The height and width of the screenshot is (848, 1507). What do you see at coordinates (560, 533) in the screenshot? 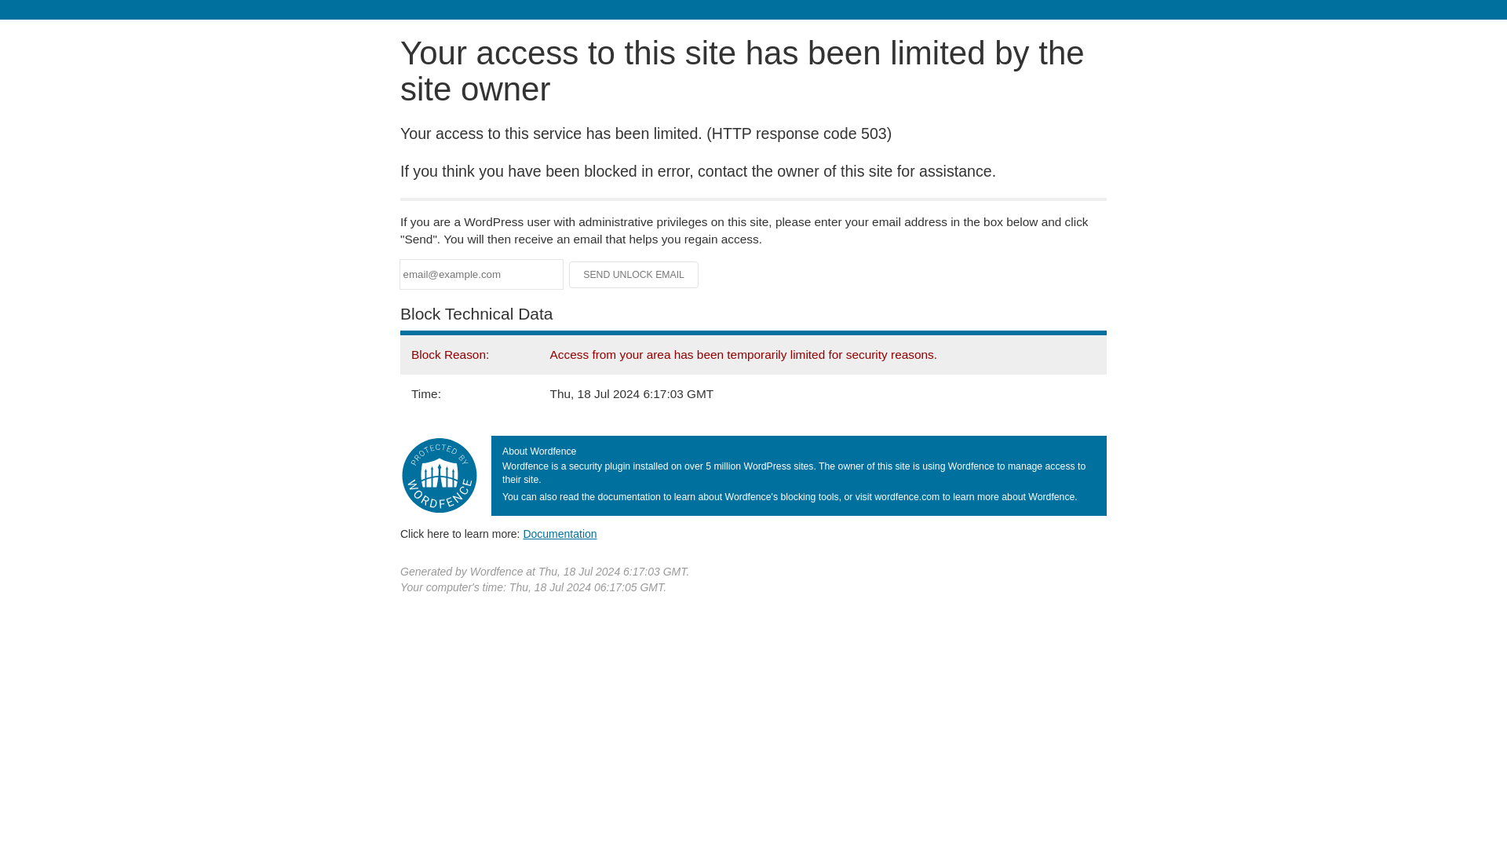
I see `Documentation` at bounding box center [560, 533].